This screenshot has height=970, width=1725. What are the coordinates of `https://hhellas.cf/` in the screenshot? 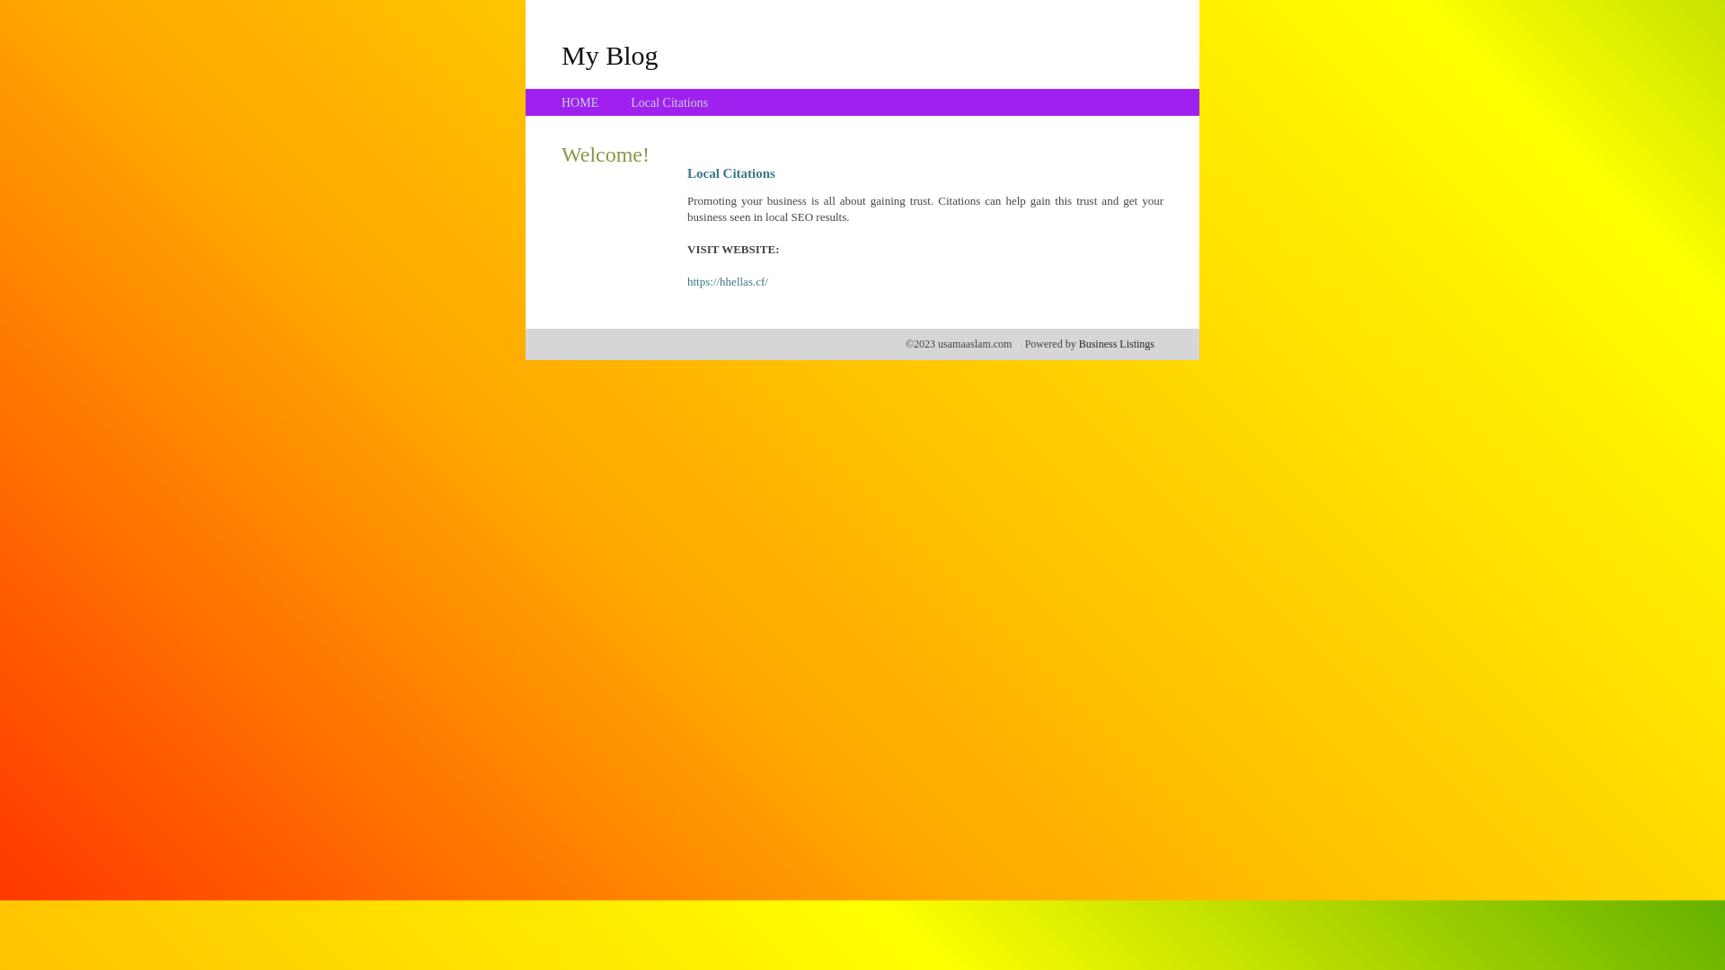 It's located at (728, 282).